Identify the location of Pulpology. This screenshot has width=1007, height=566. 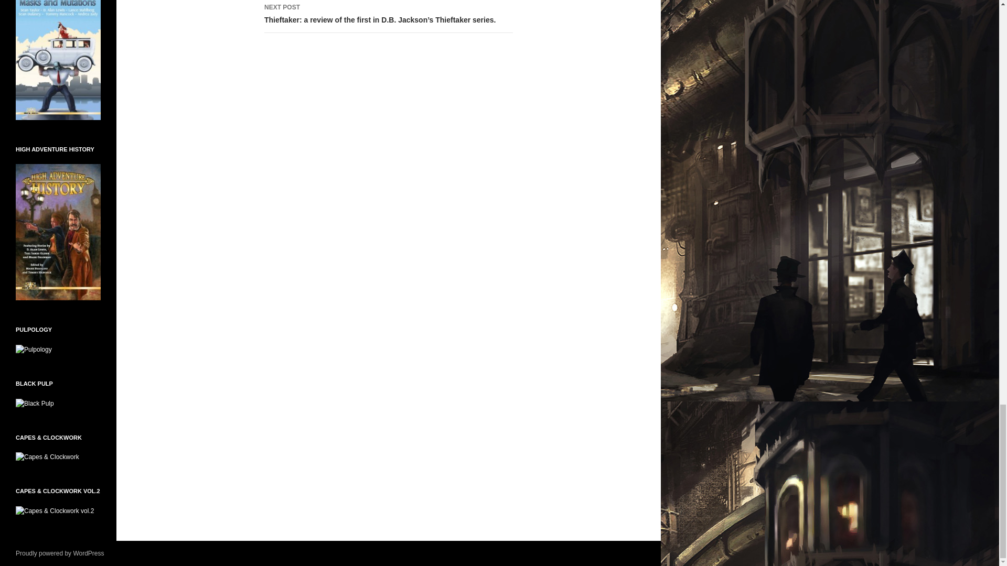
(34, 349).